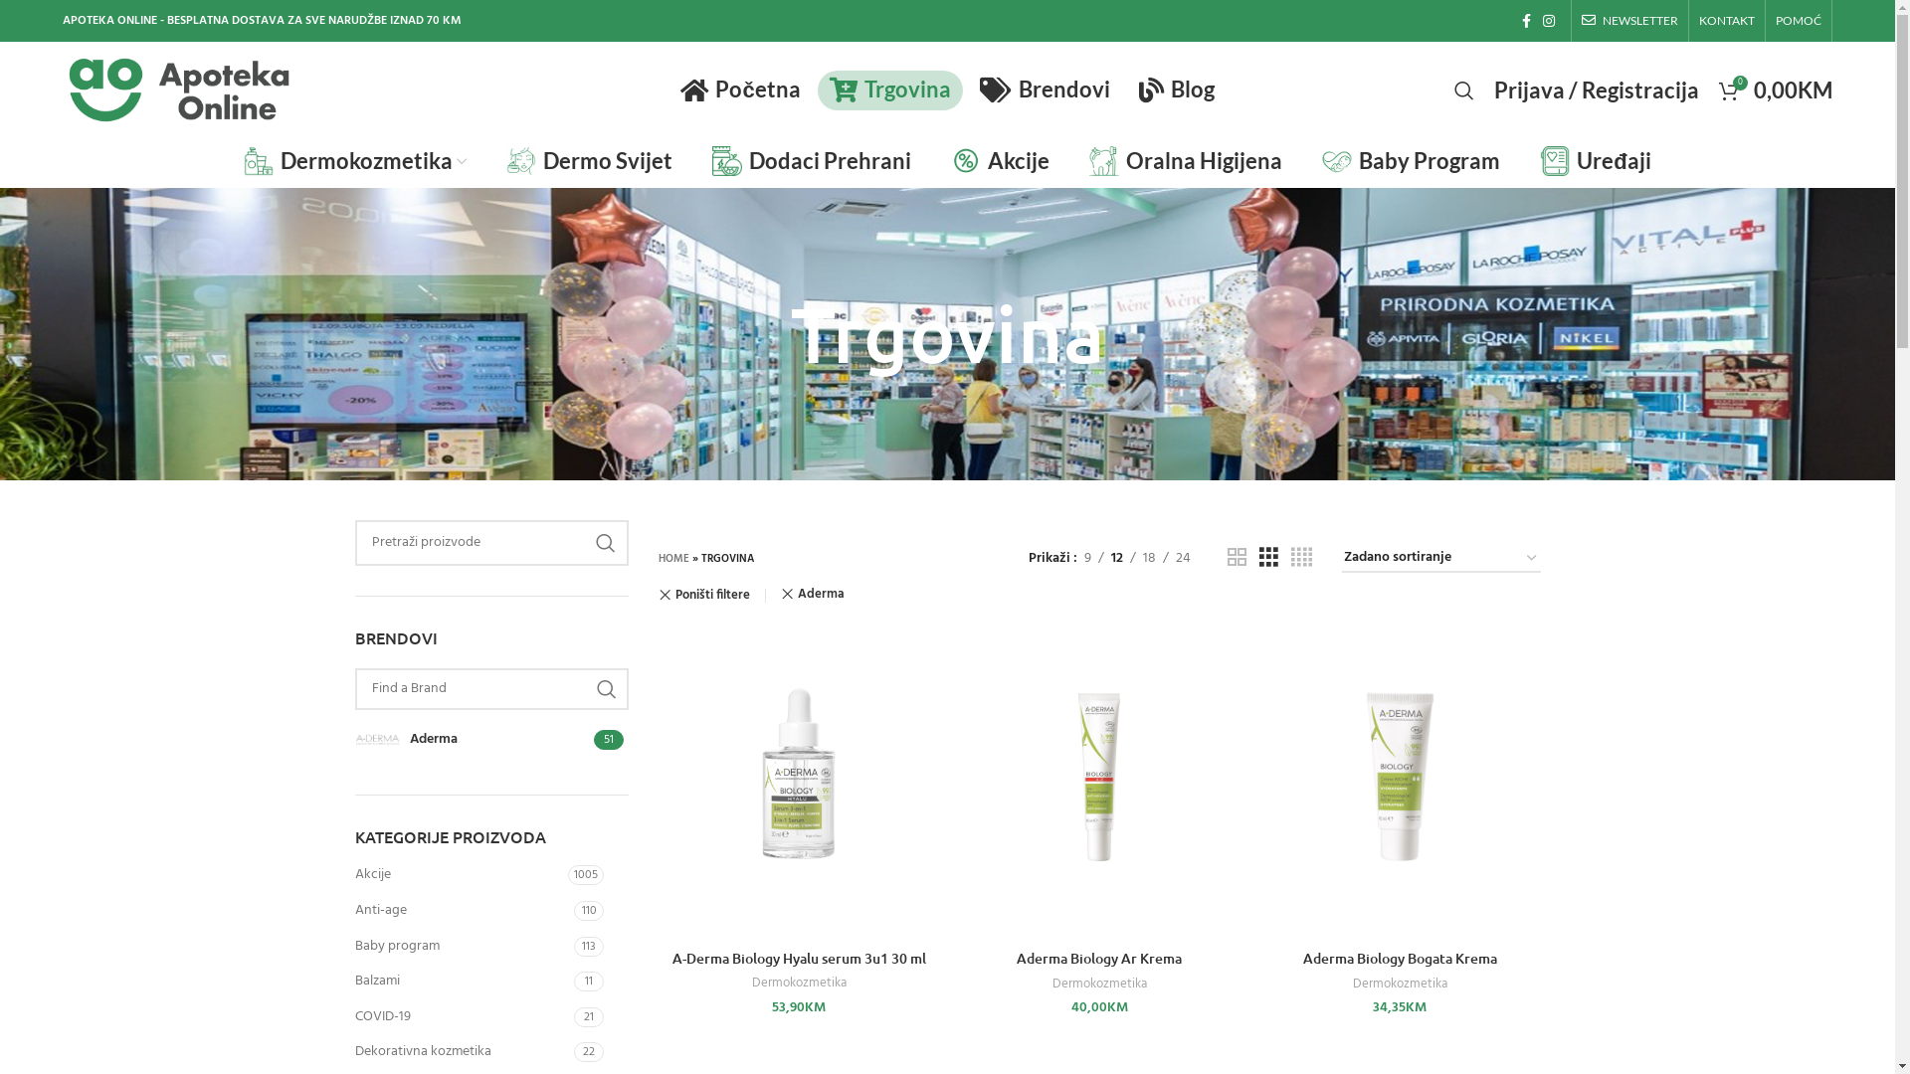 The image size is (1910, 1074). Describe the element at coordinates (1597, 89) in the screenshot. I see `Prijava / Registracija` at that location.